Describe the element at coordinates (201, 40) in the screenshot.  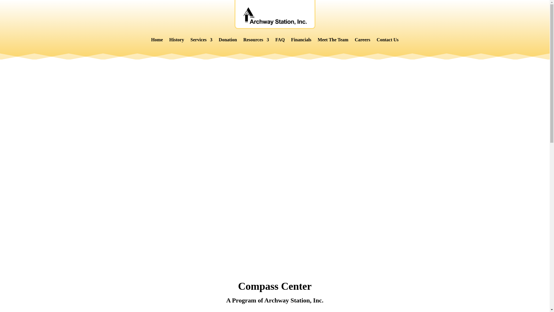
I see `Services` at that location.